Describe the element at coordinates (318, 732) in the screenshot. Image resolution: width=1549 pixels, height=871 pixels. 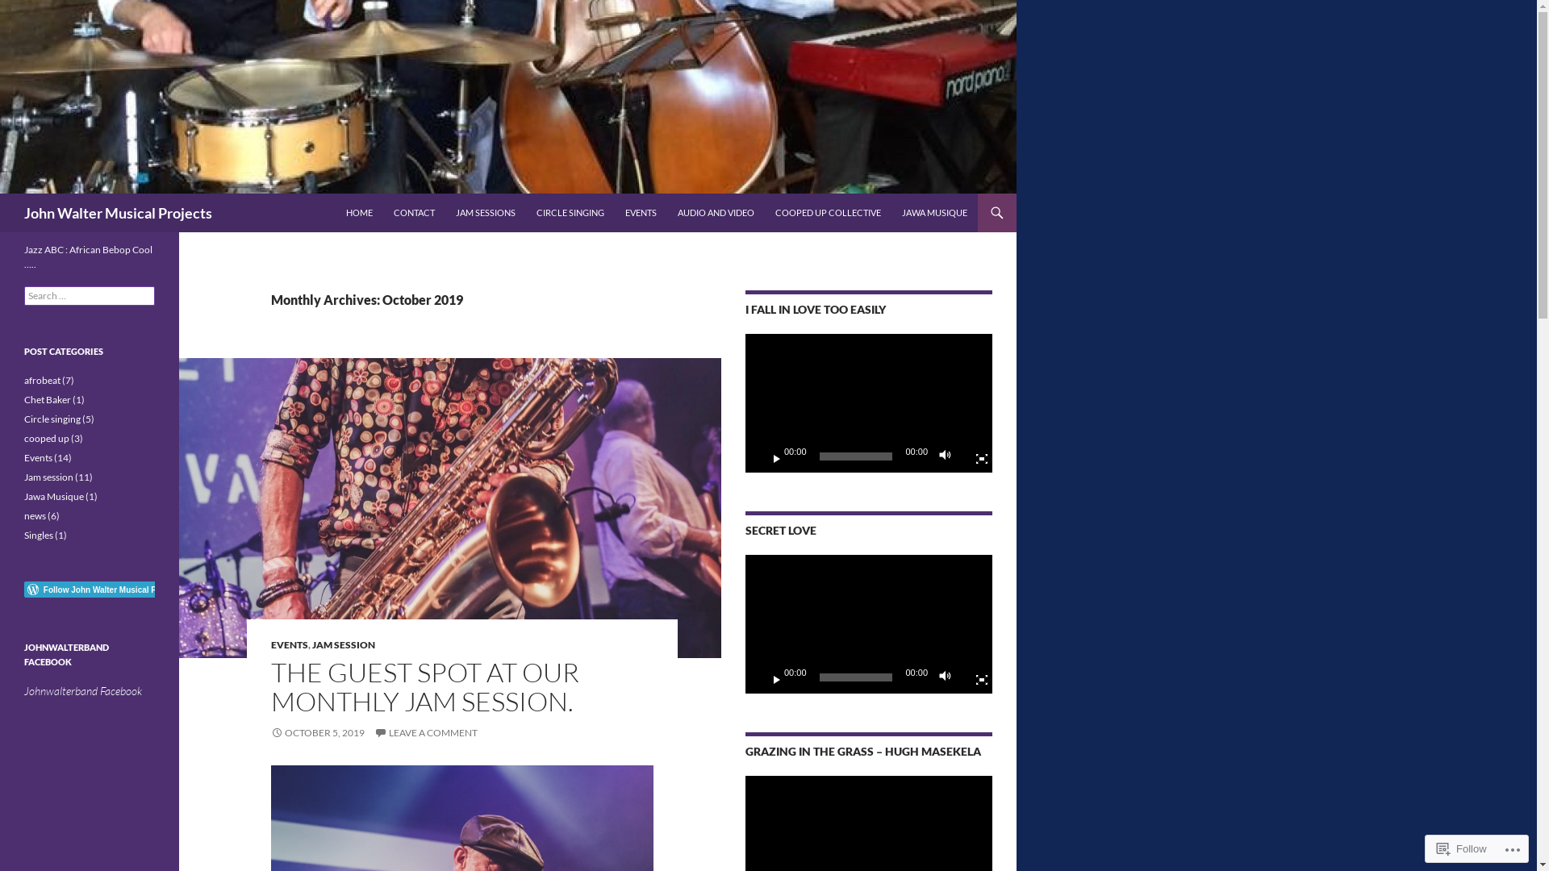
I see `OCTOBER 5, 2019` at that location.